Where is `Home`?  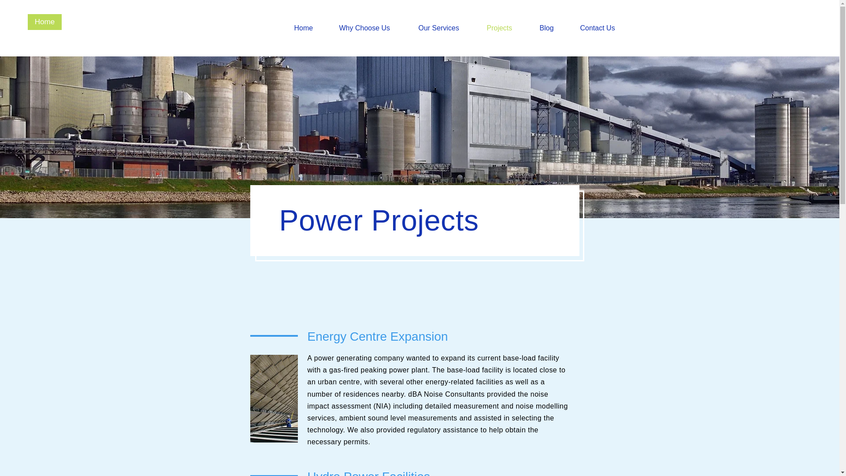 Home is located at coordinates (310, 28).